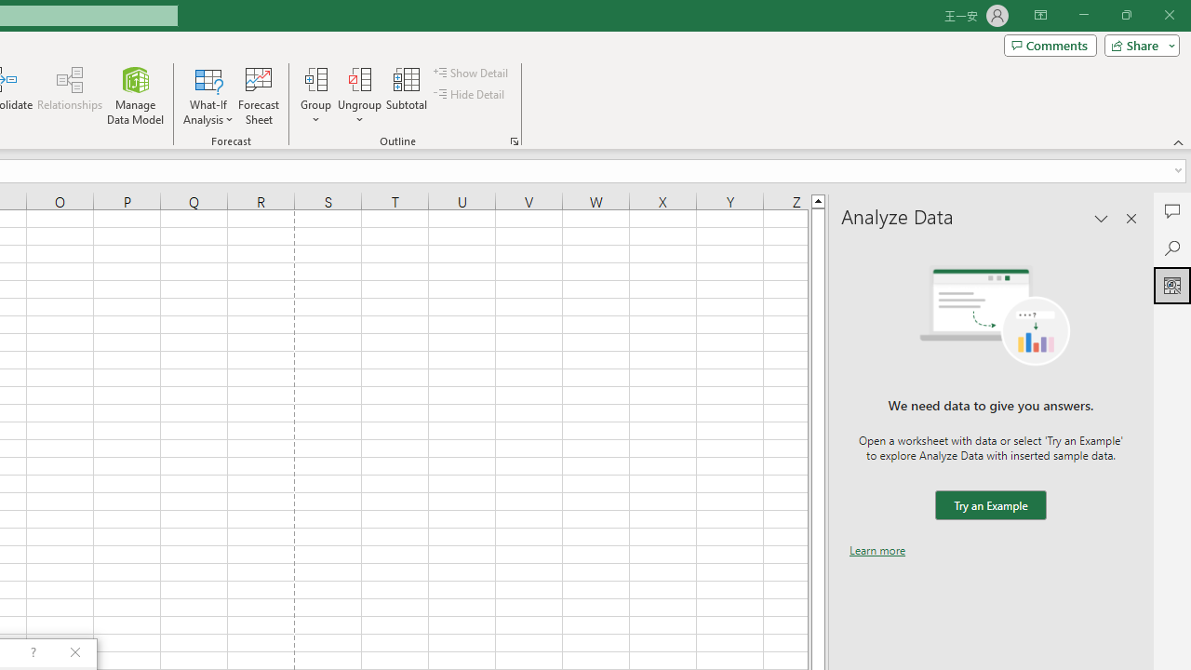 The image size is (1191, 670). I want to click on Group and Outline Settings, so click(514, 141).